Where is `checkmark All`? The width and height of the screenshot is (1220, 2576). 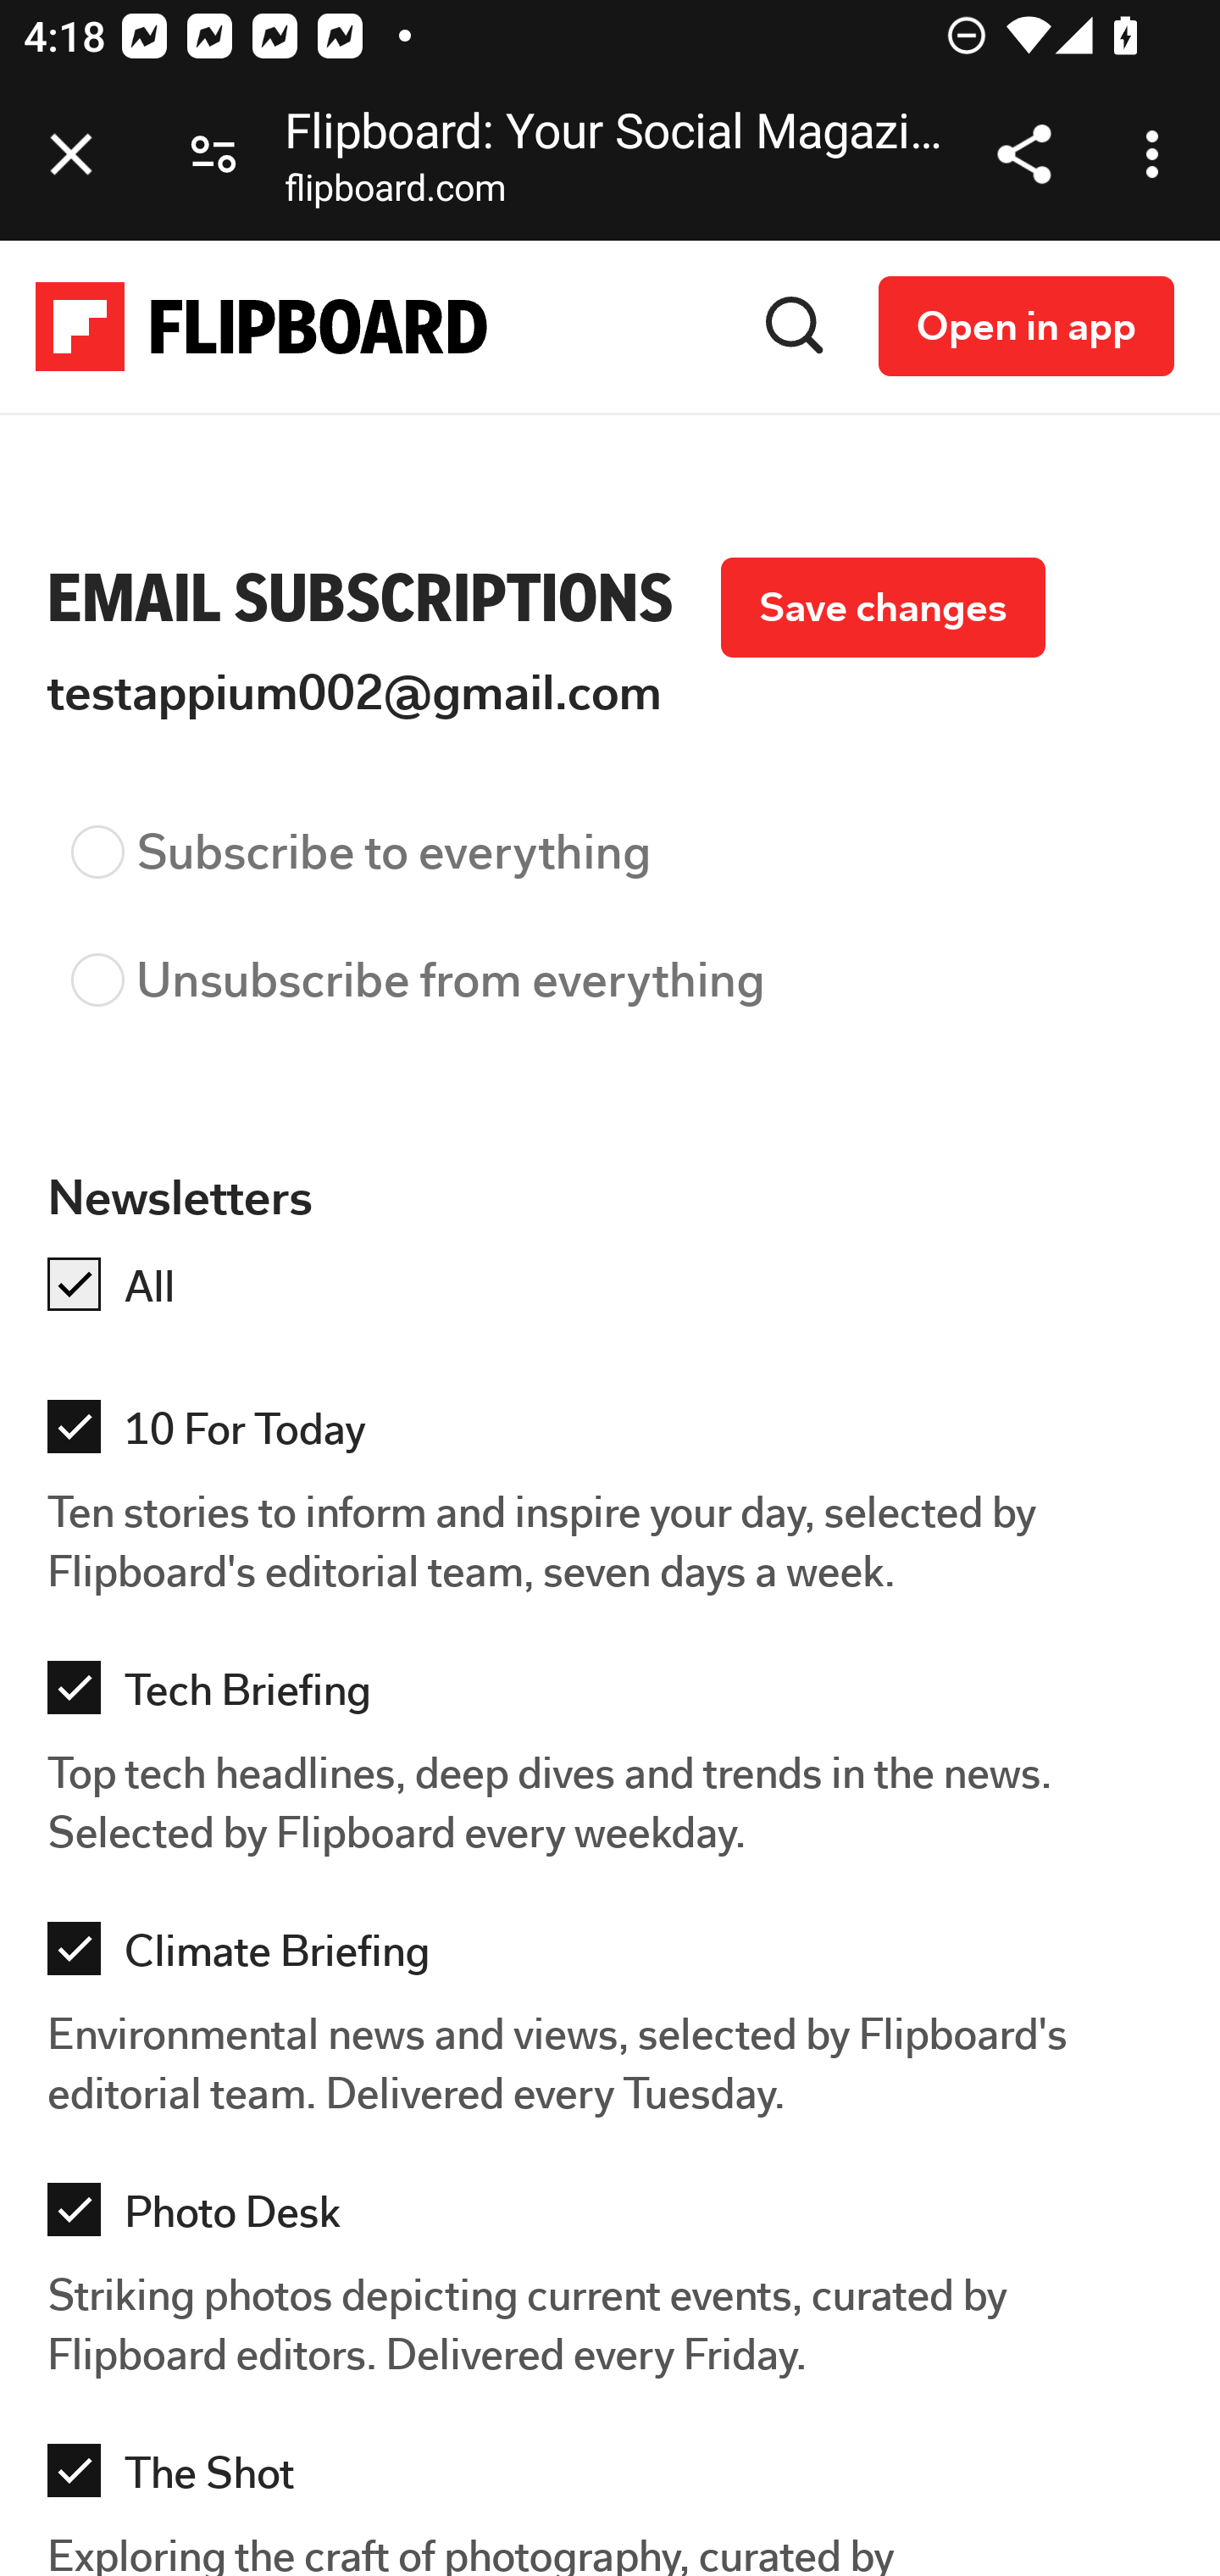 checkmark All is located at coordinates (618, 1290).